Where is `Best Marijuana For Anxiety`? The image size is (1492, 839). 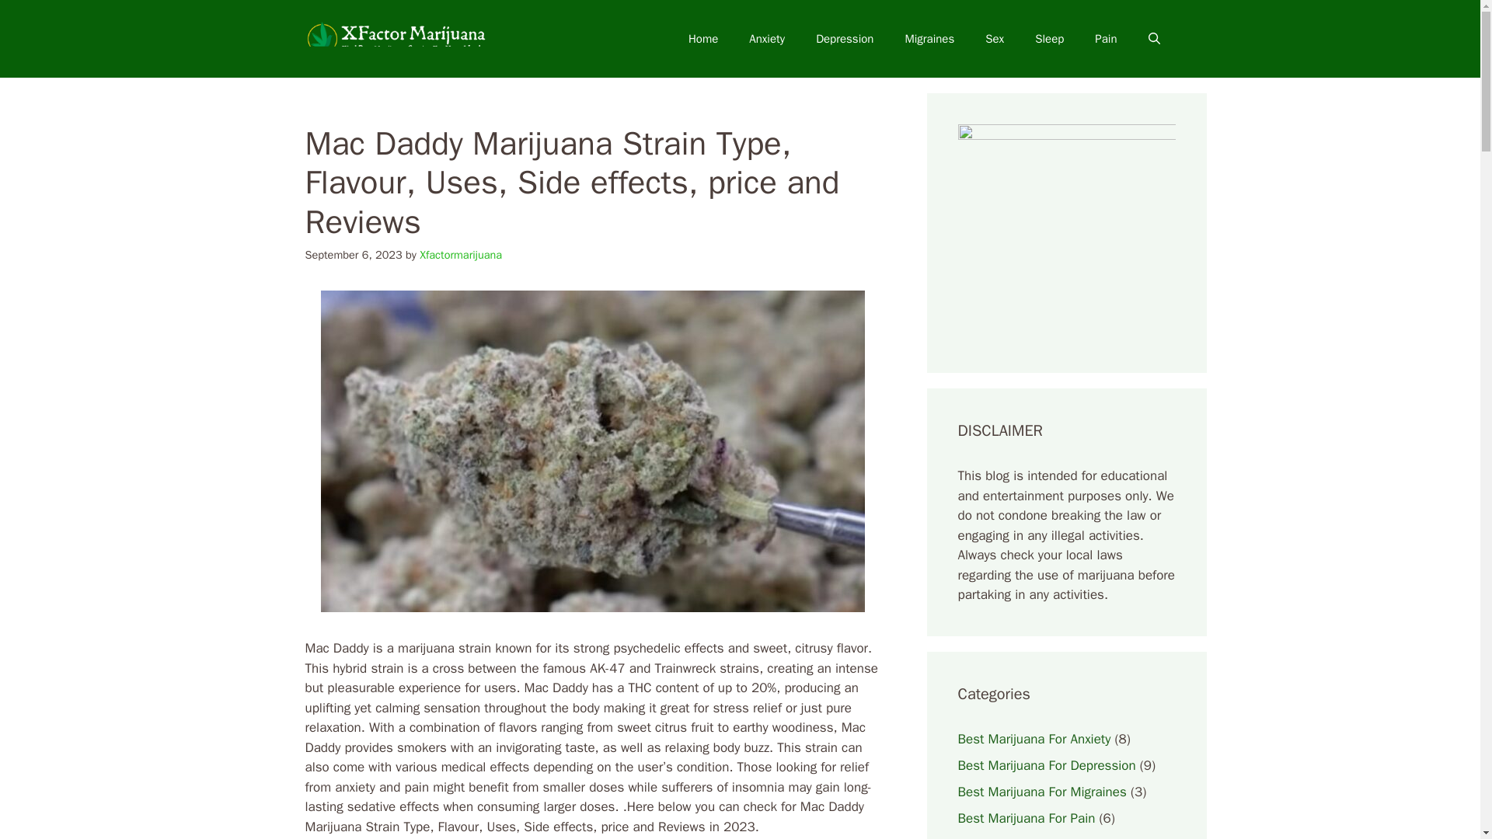 Best Marijuana For Anxiety is located at coordinates (1034, 738).